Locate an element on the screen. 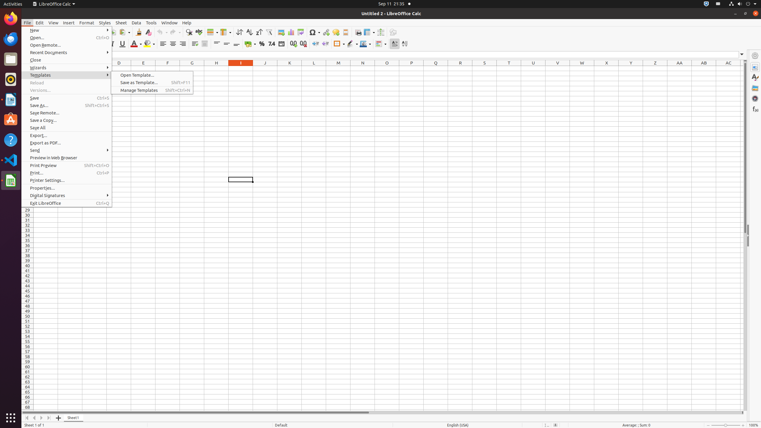 The image size is (761, 428). Expand Formula Bar is located at coordinates (742, 55).